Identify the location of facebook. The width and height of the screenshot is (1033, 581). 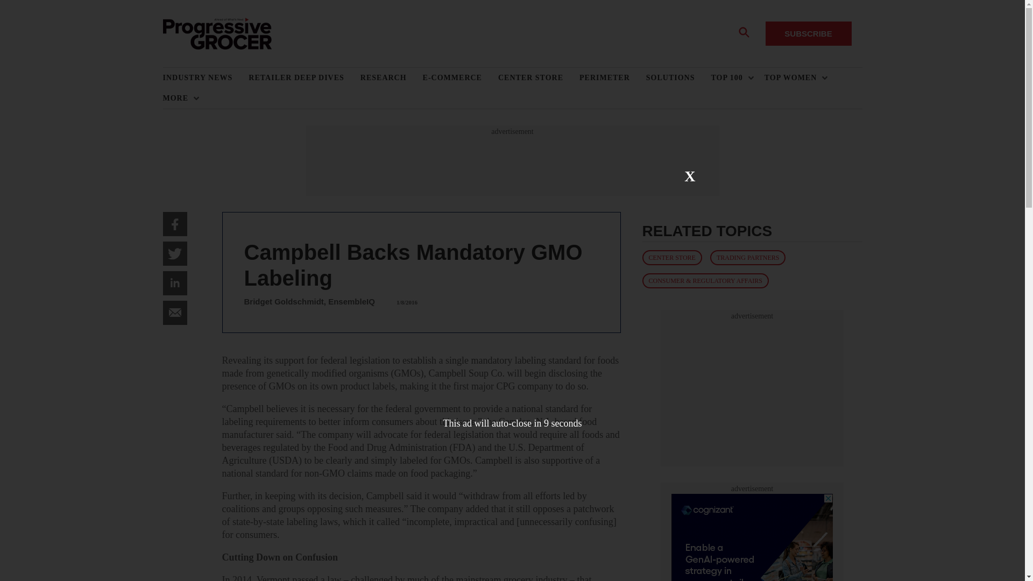
(174, 224).